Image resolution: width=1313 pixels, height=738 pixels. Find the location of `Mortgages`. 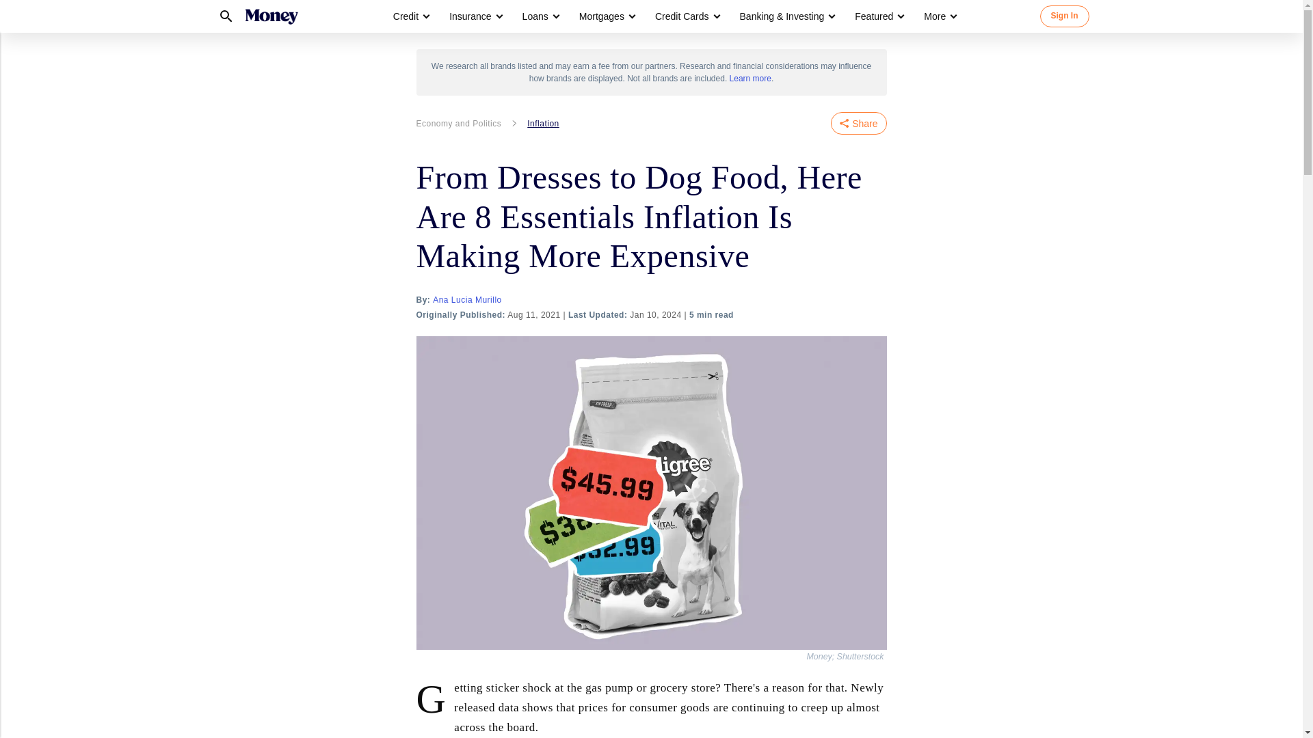

Mortgages is located at coordinates (606, 16).